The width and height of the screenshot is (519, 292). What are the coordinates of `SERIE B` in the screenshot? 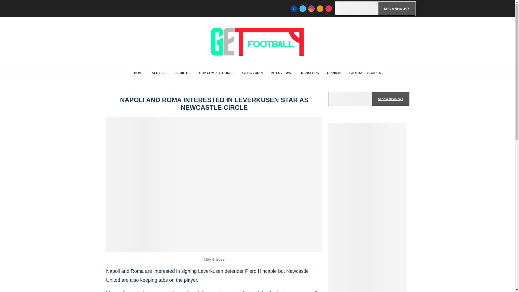 It's located at (183, 73).